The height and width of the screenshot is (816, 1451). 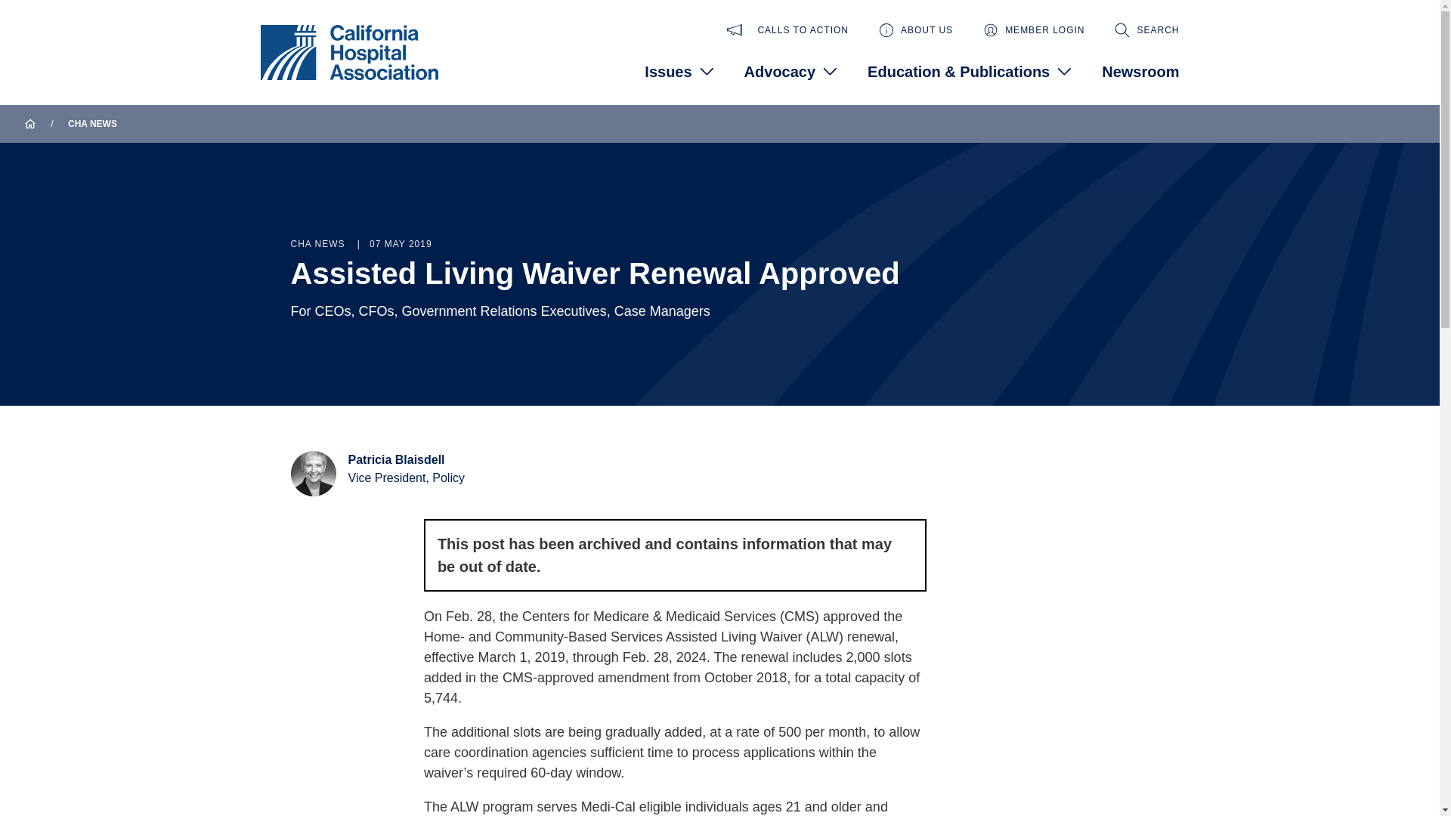 What do you see at coordinates (396, 459) in the screenshot?
I see `Patricia Blaisdell` at bounding box center [396, 459].